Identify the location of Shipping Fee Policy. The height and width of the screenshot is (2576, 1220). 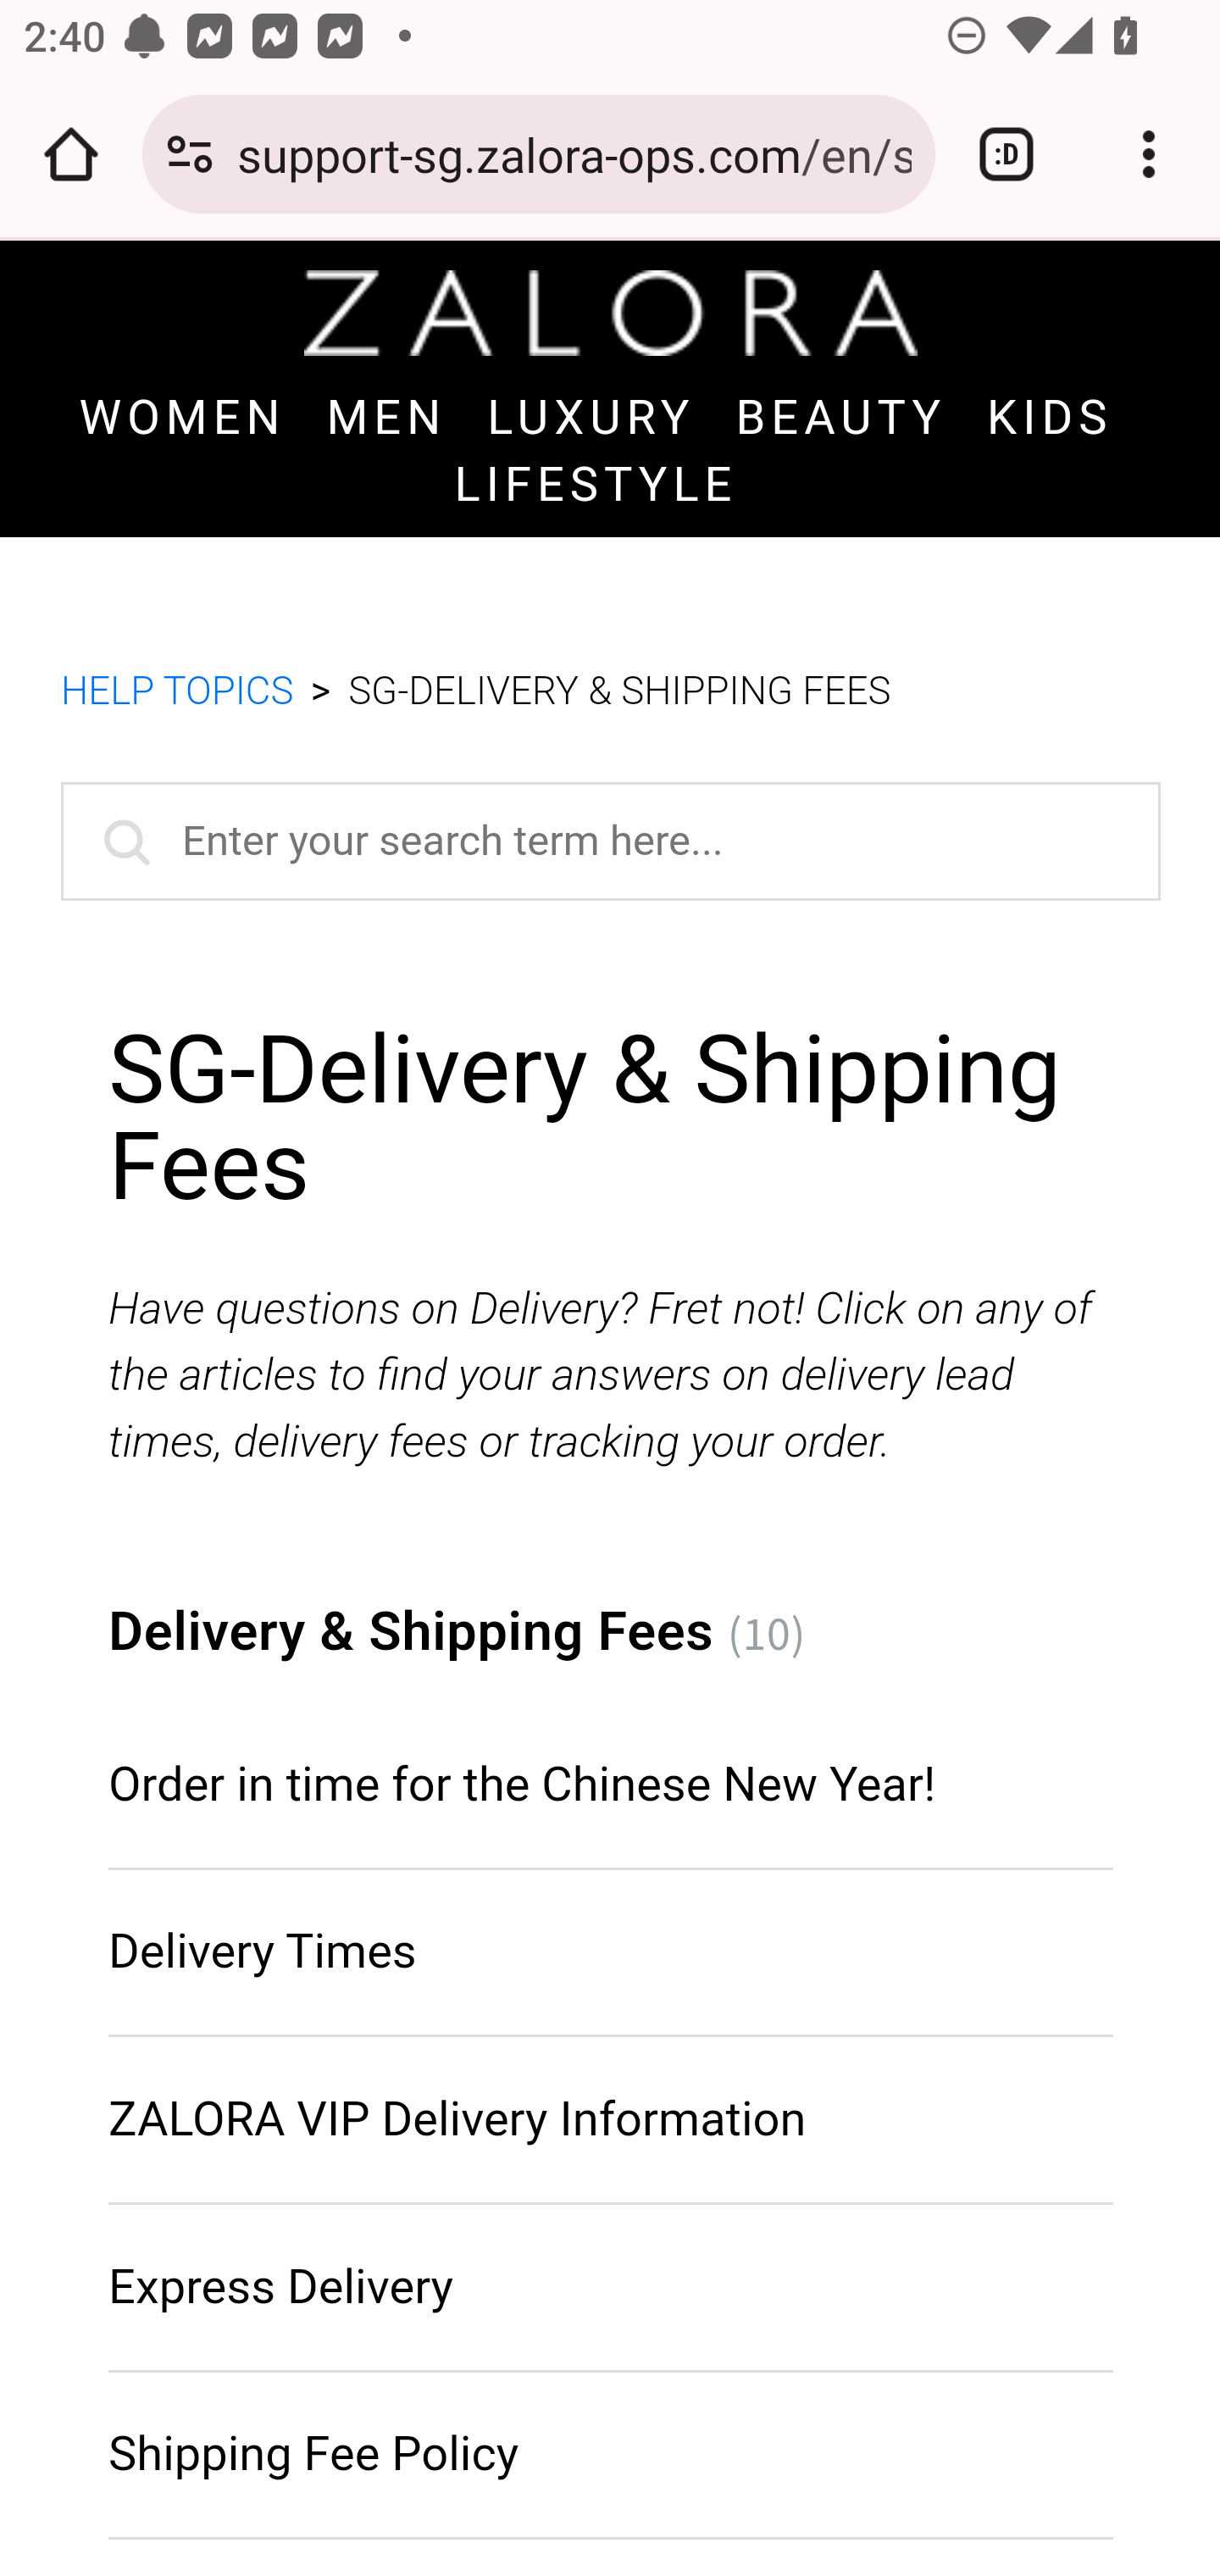
(314, 2456).